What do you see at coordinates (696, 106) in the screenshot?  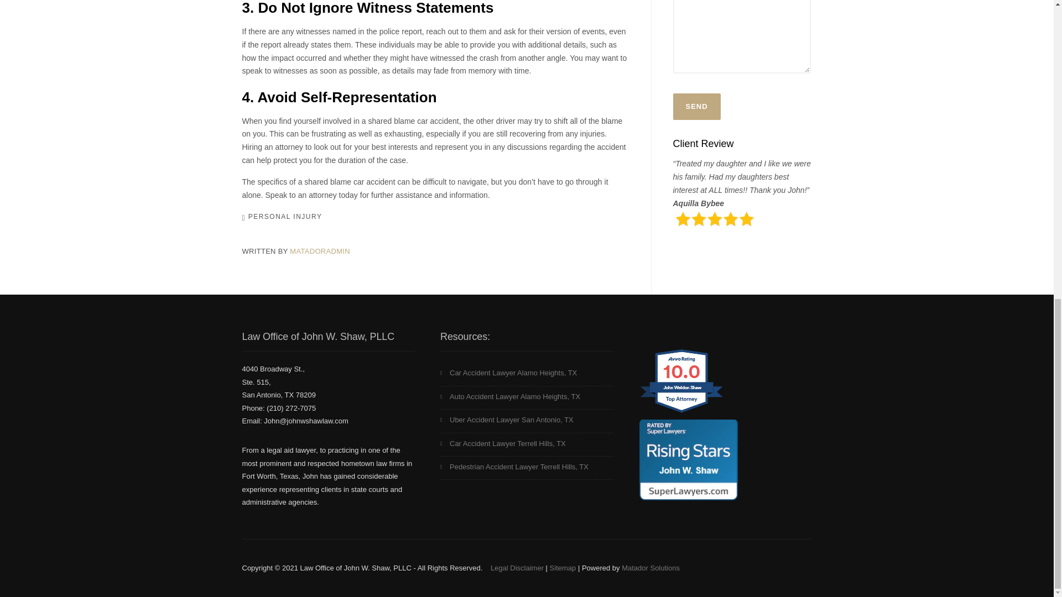 I see `Send` at bounding box center [696, 106].